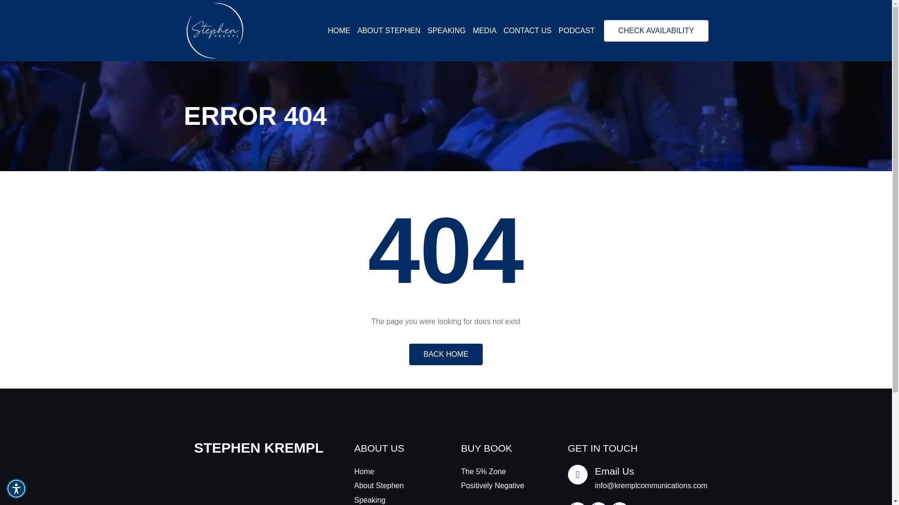 The height and width of the screenshot is (505, 899). Describe the element at coordinates (392, 485) in the screenshot. I see `About Stephen` at that location.